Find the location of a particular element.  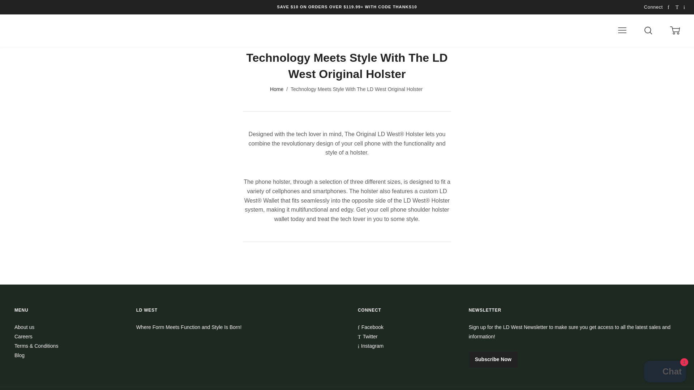

Shopify online store chat is located at coordinates (665, 372).